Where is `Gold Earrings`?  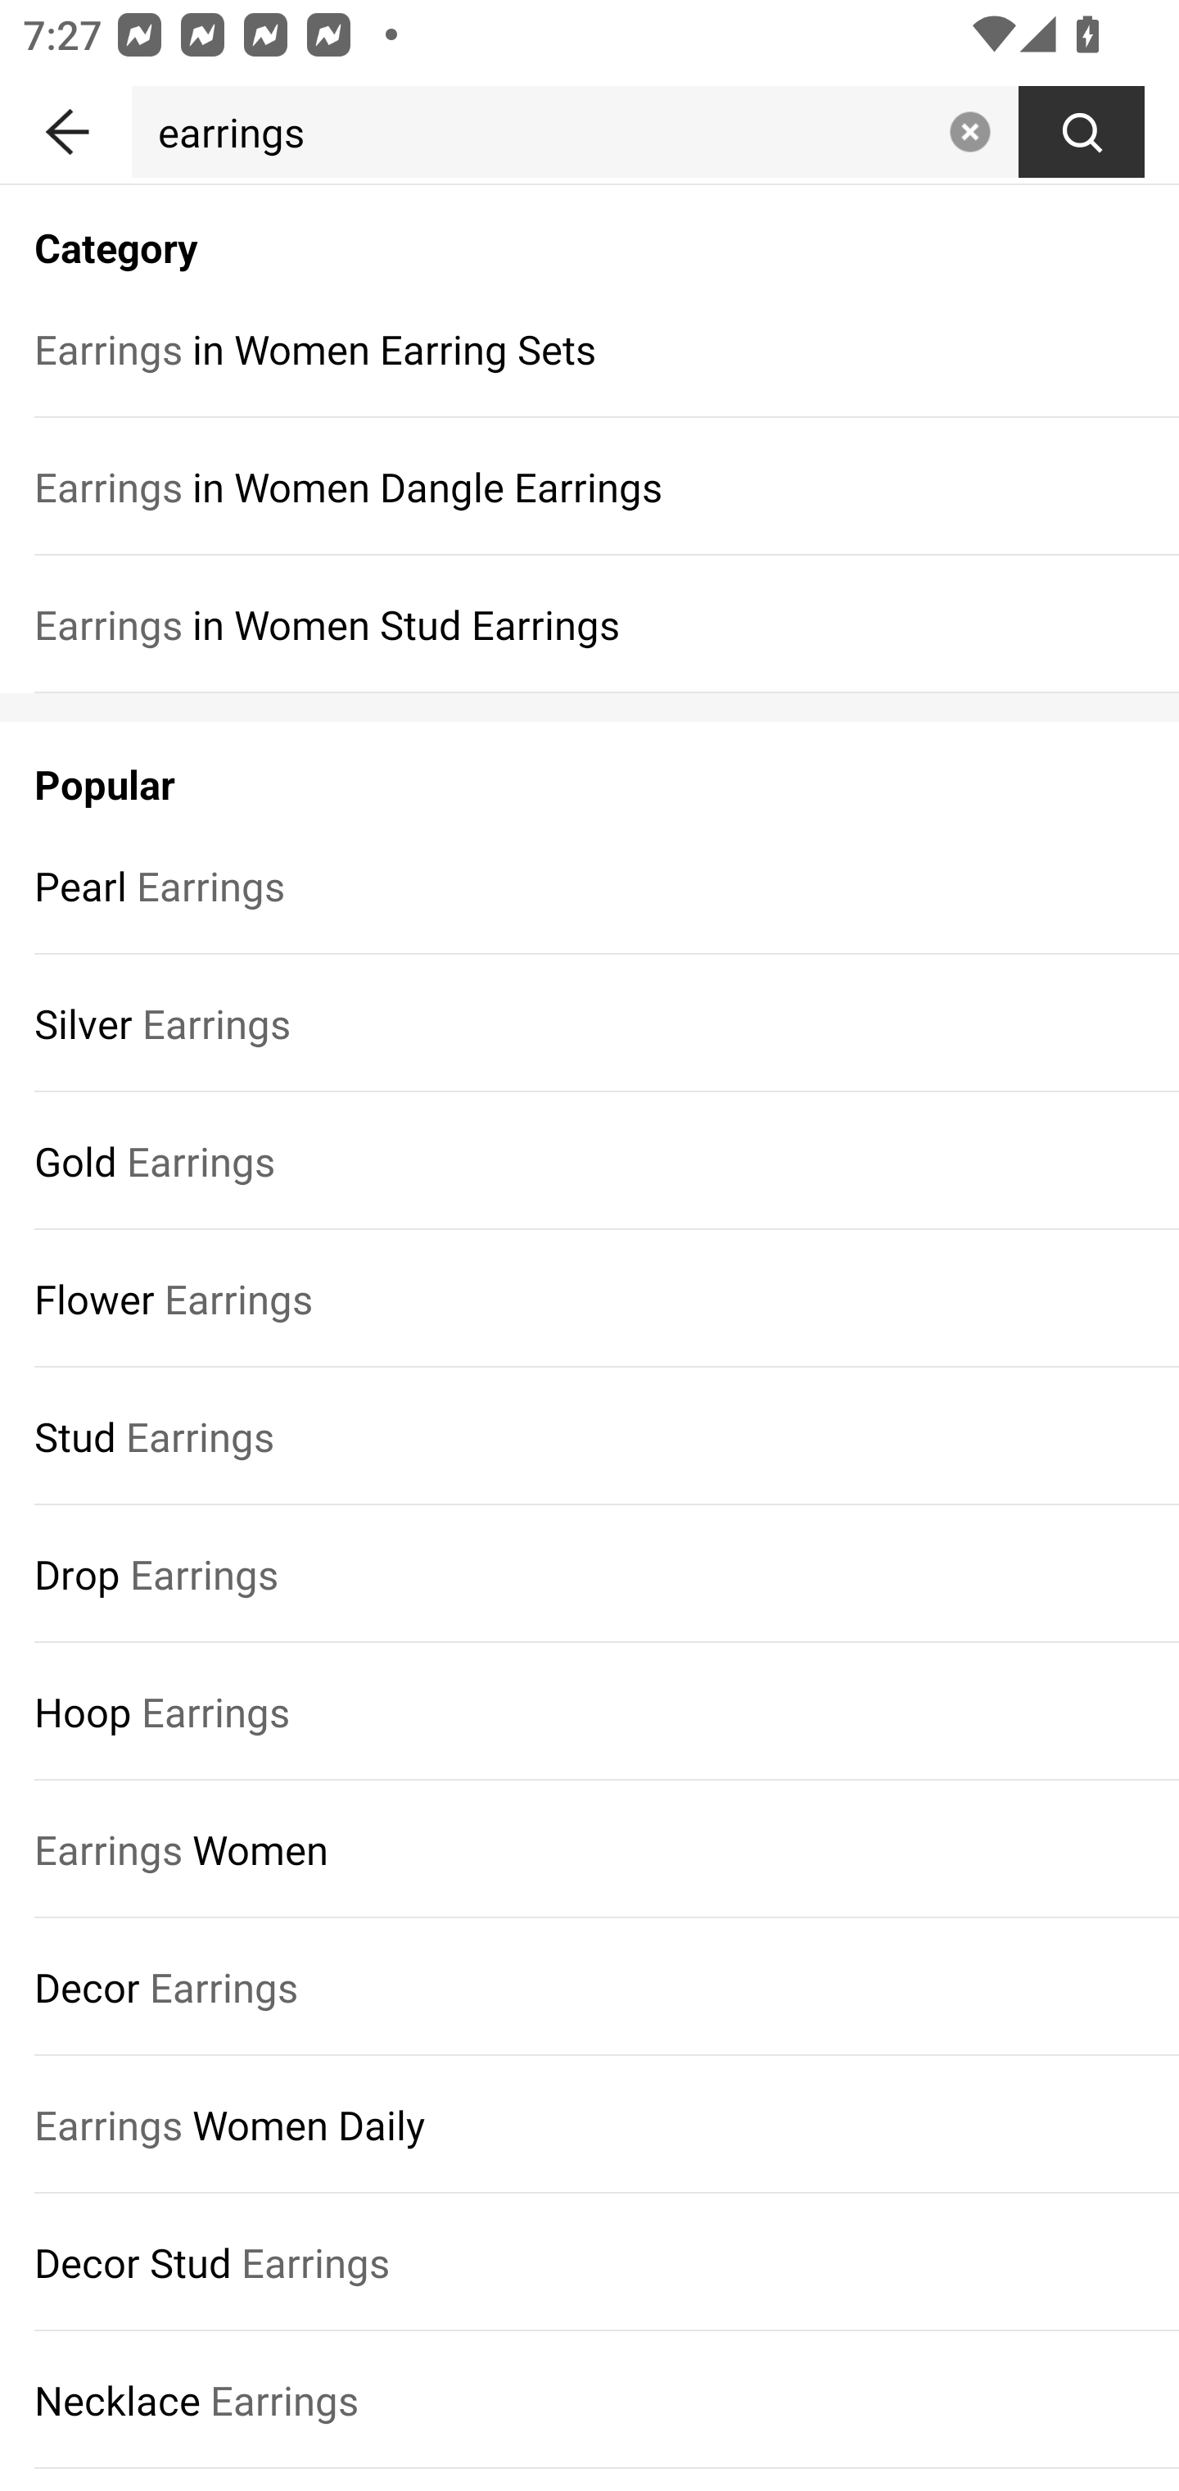 Gold Earrings is located at coordinates (589, 1160).